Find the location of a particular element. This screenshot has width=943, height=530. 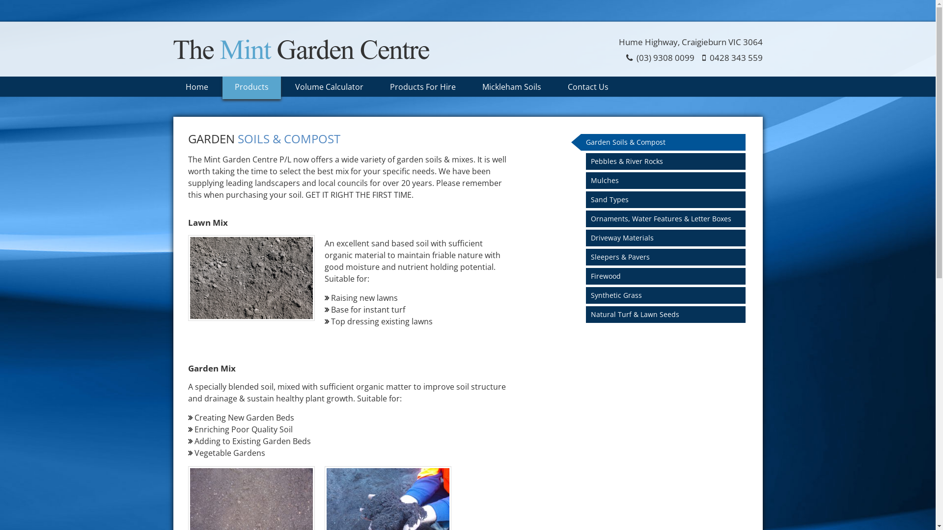

Mickleham Soils is located at coordinates (511, 87).